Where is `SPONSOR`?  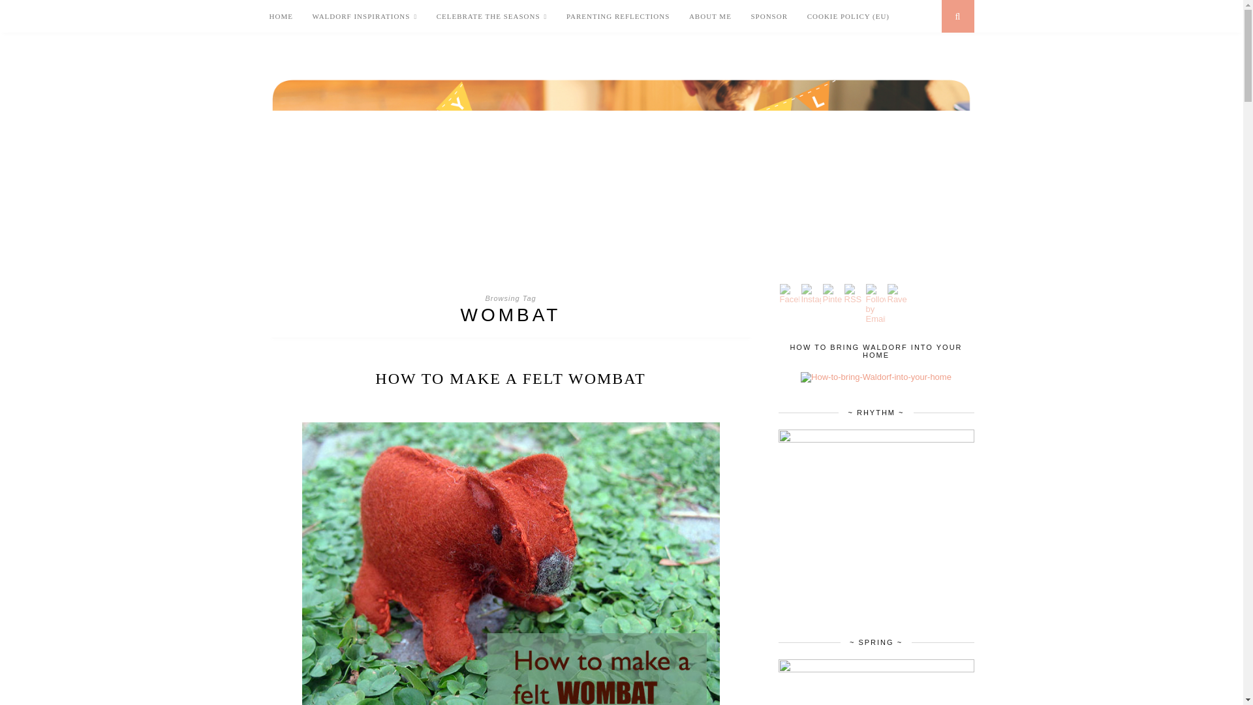 SPONSOR is located at coordinates (769, 16).